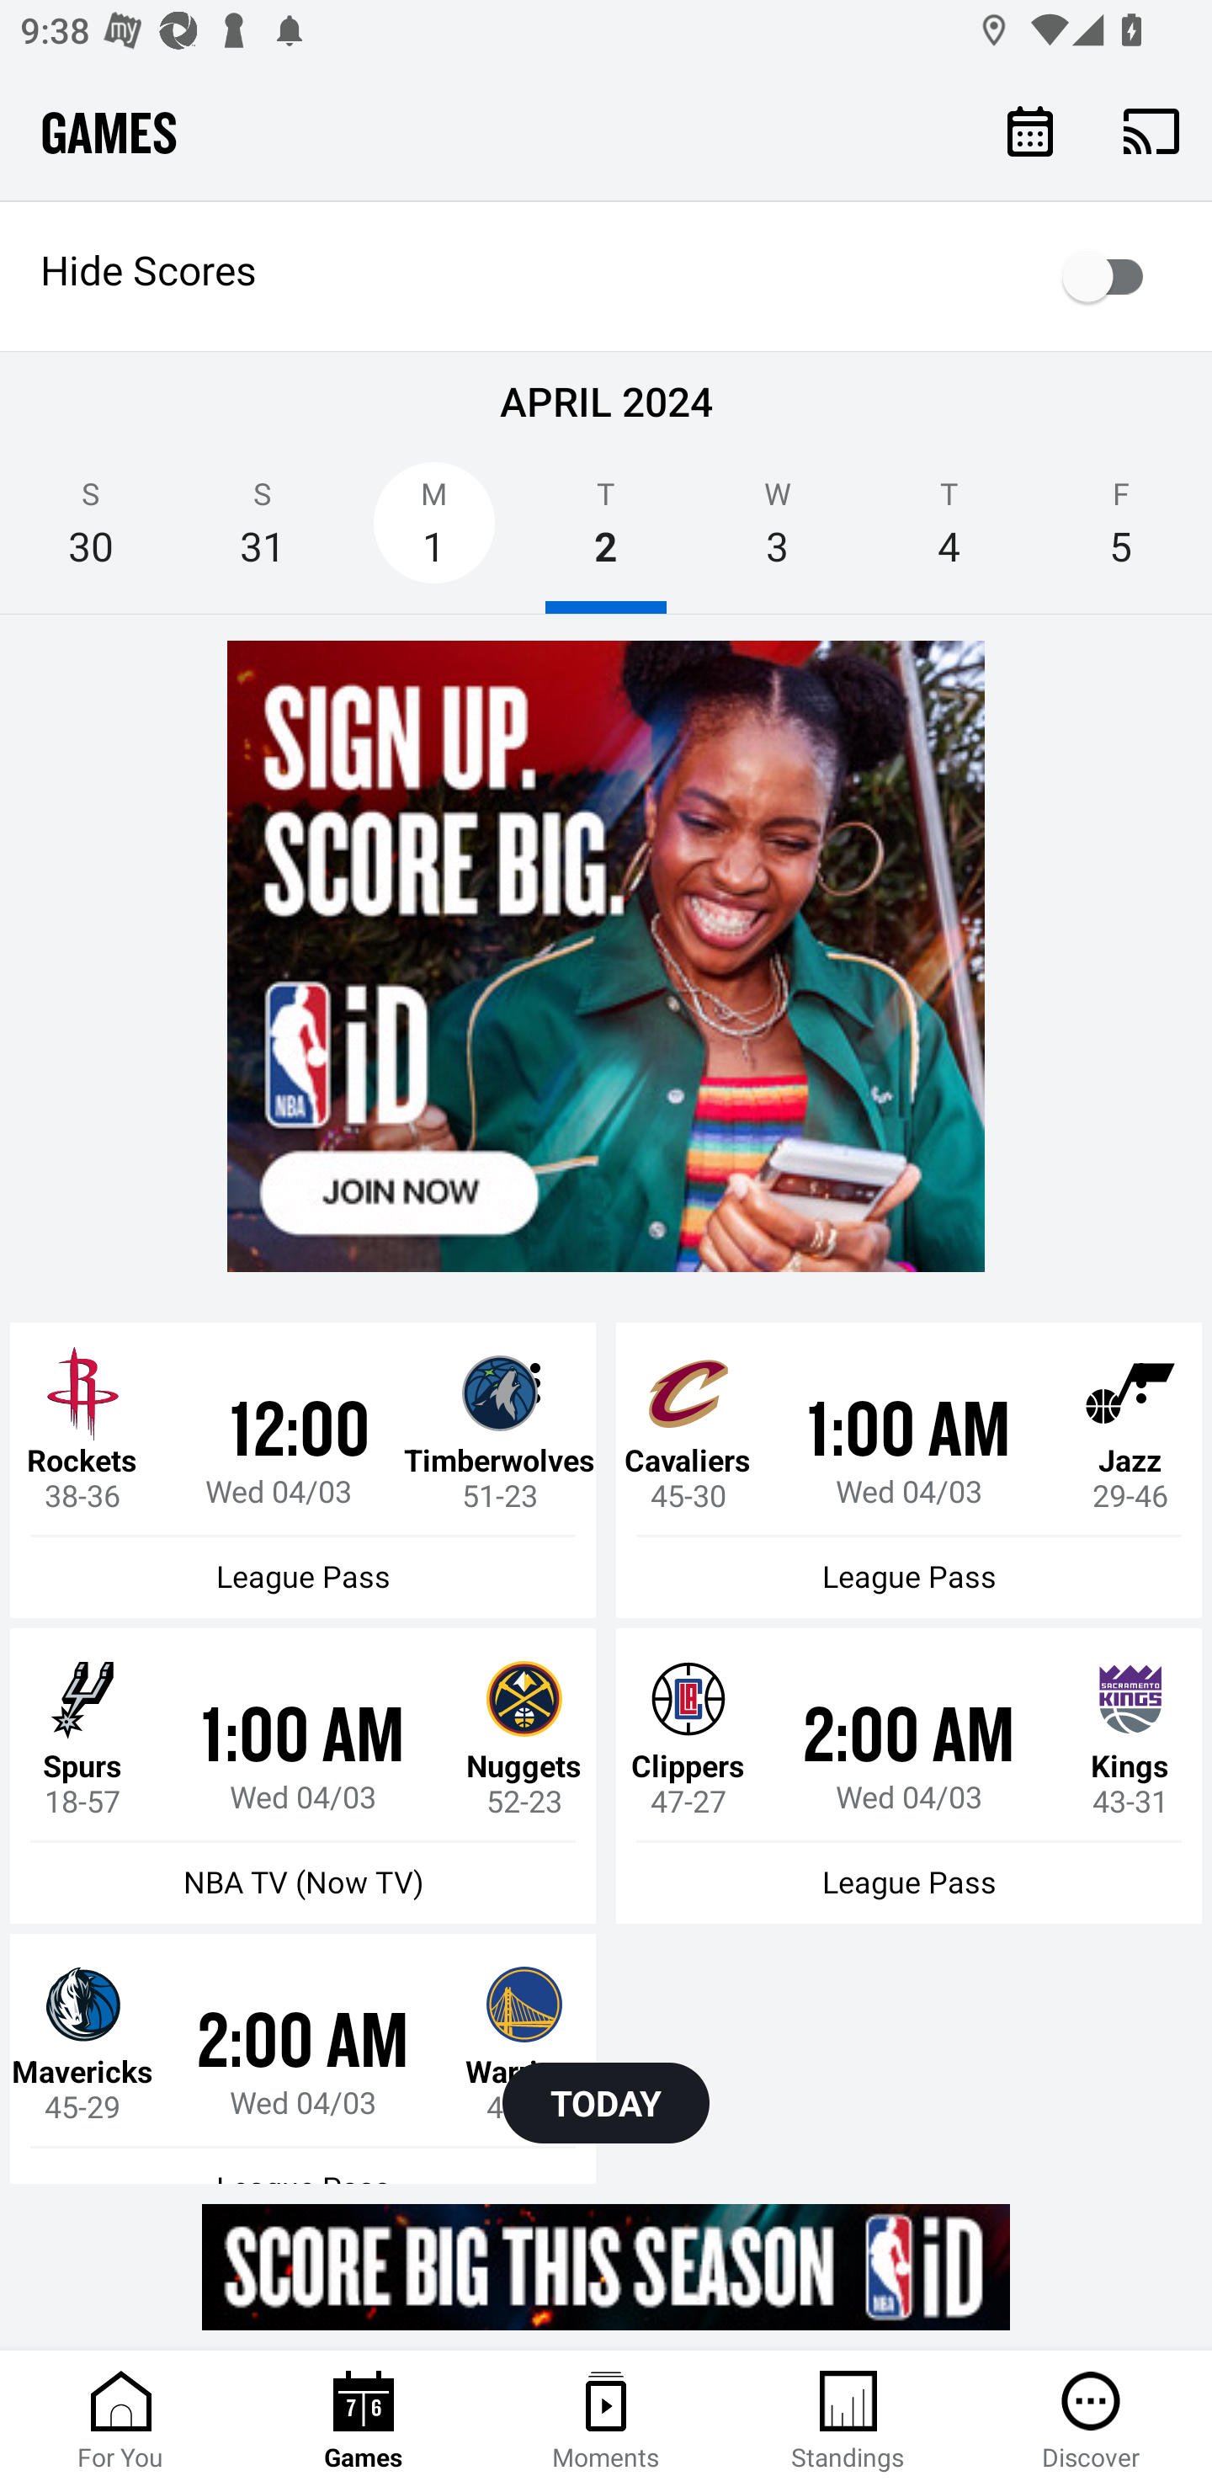  Describe the element at coordinates (606, 276) in the screenshot. I see `Hide Scores` at that location.